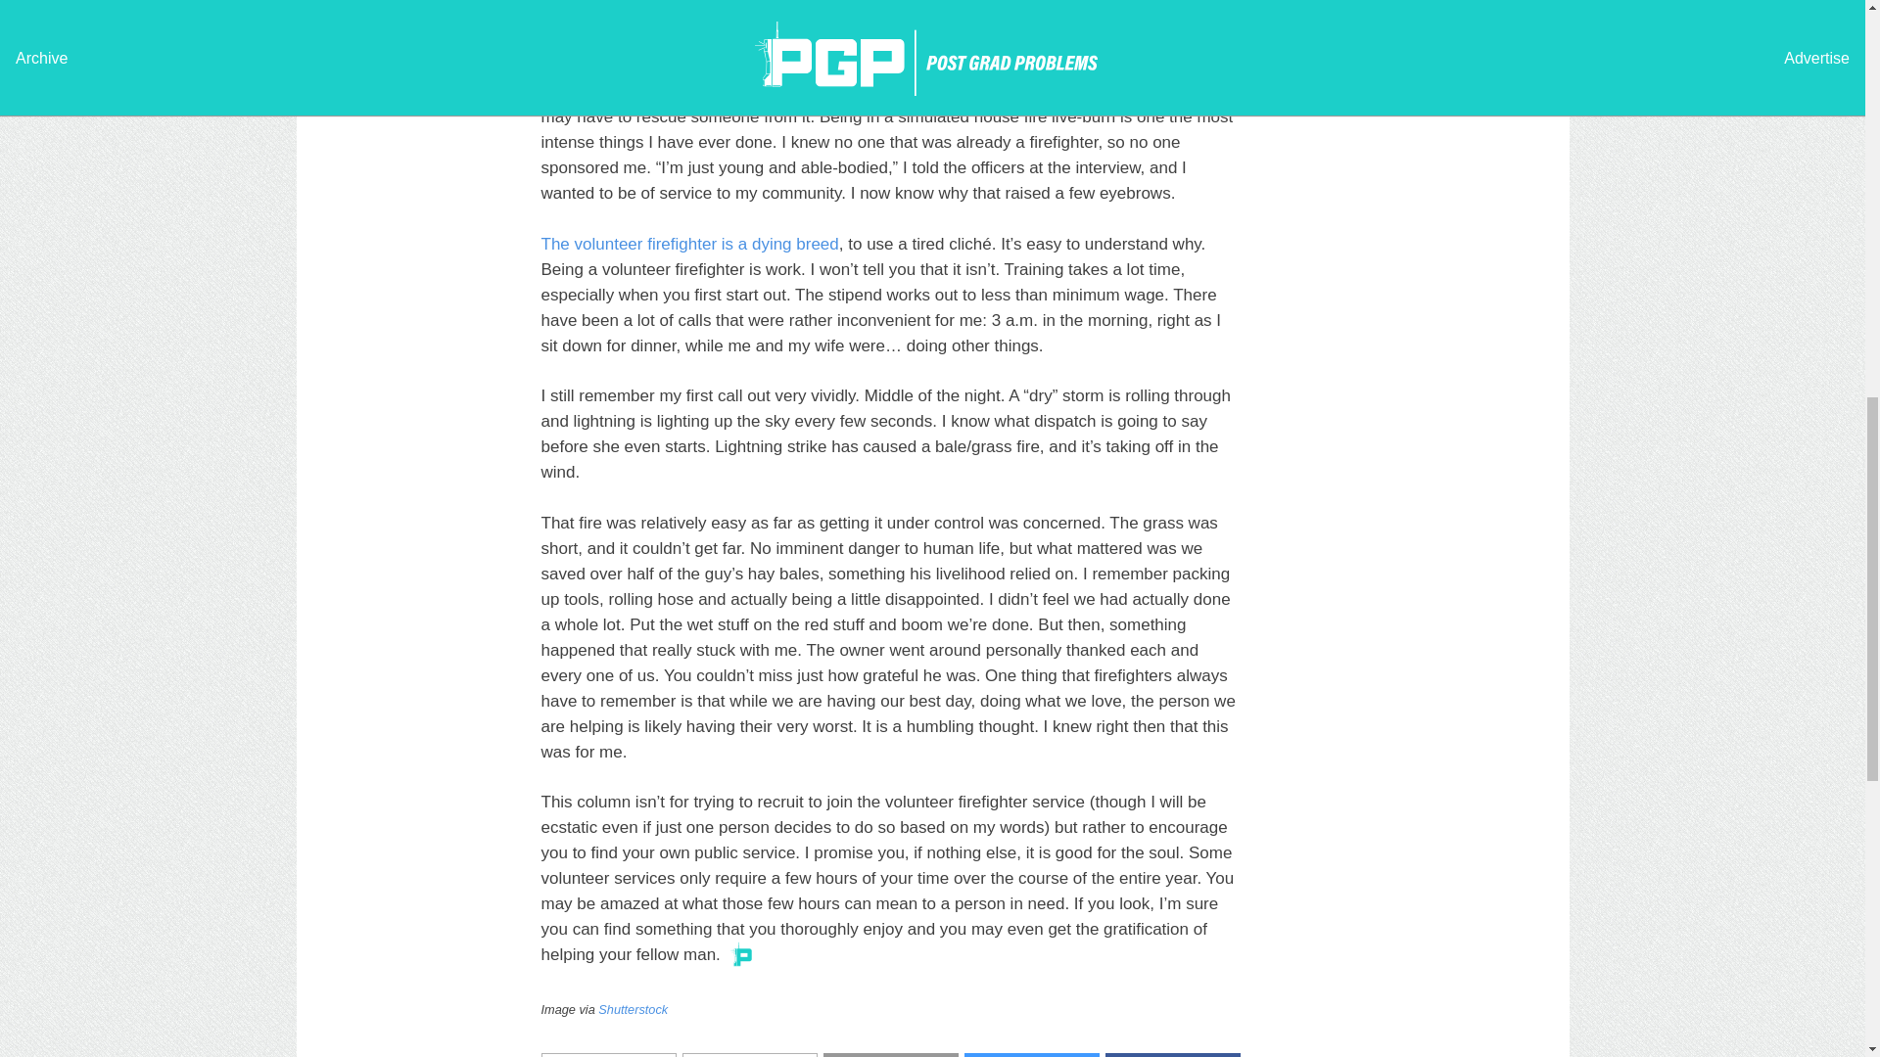  Describe the element at coordinates (748, 1055) in the screenshot. I see `Respond` at that location.